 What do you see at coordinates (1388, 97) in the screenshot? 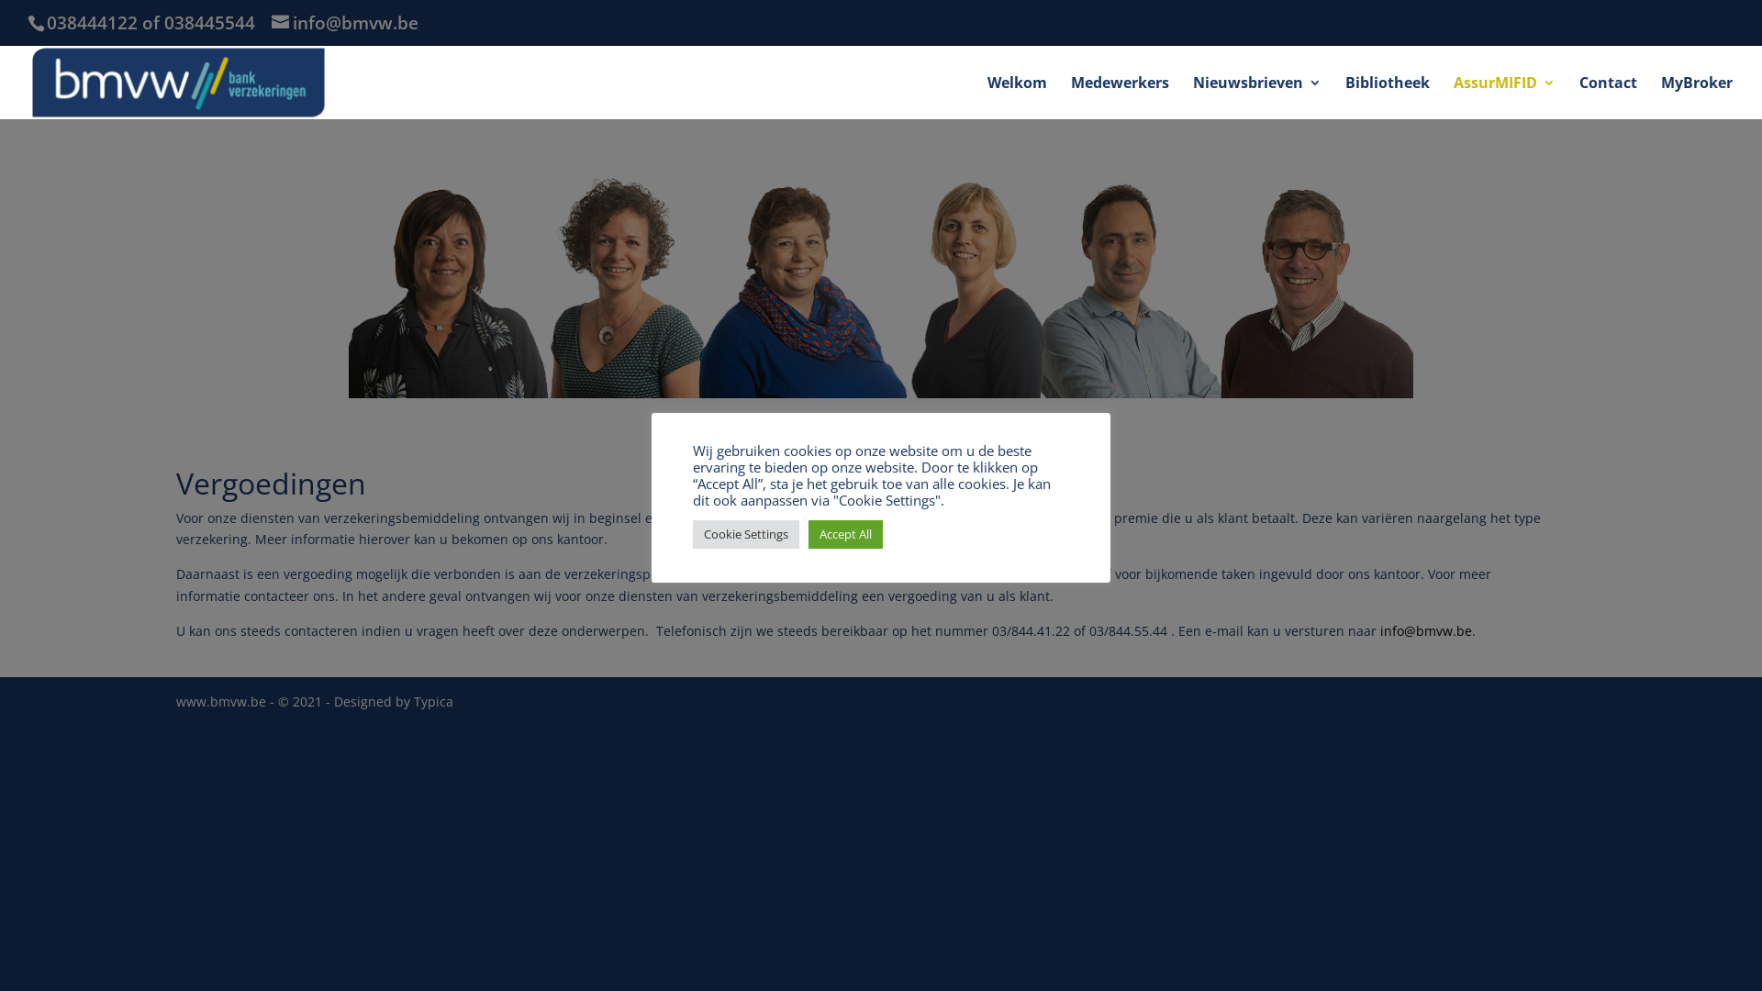
I see `Bibliotheek` at bounding box center [1388, 97].